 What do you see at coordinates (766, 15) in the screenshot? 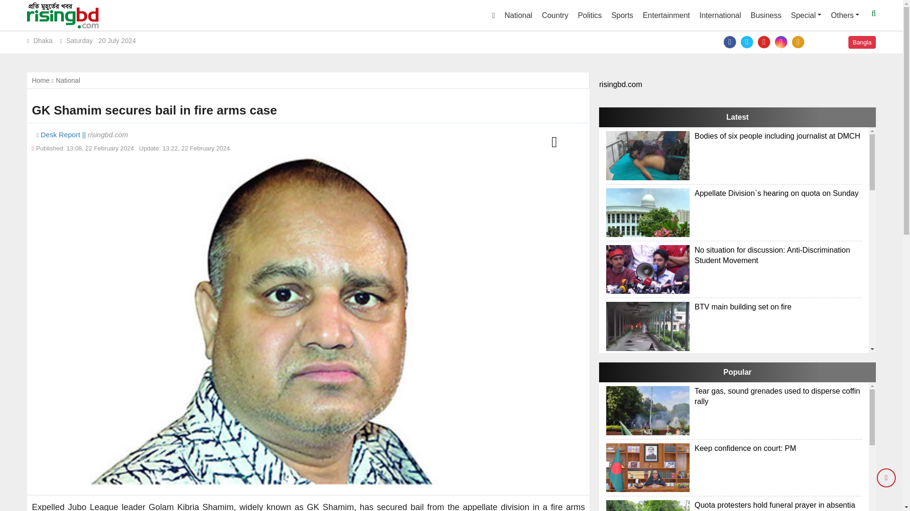
I see `Business` at bounding box center [766, 15].